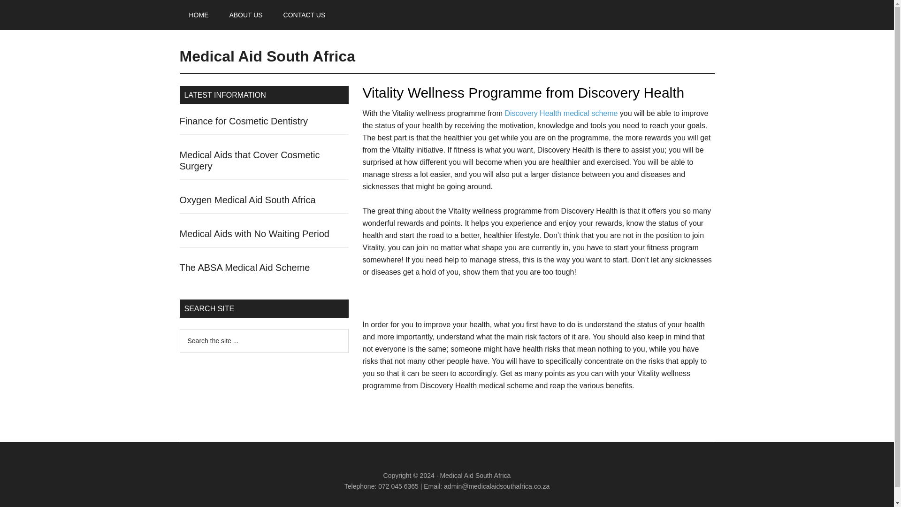 The width and height of the screenshot is (901, 507). I want to click on CONTACT US, so click(304, 15).